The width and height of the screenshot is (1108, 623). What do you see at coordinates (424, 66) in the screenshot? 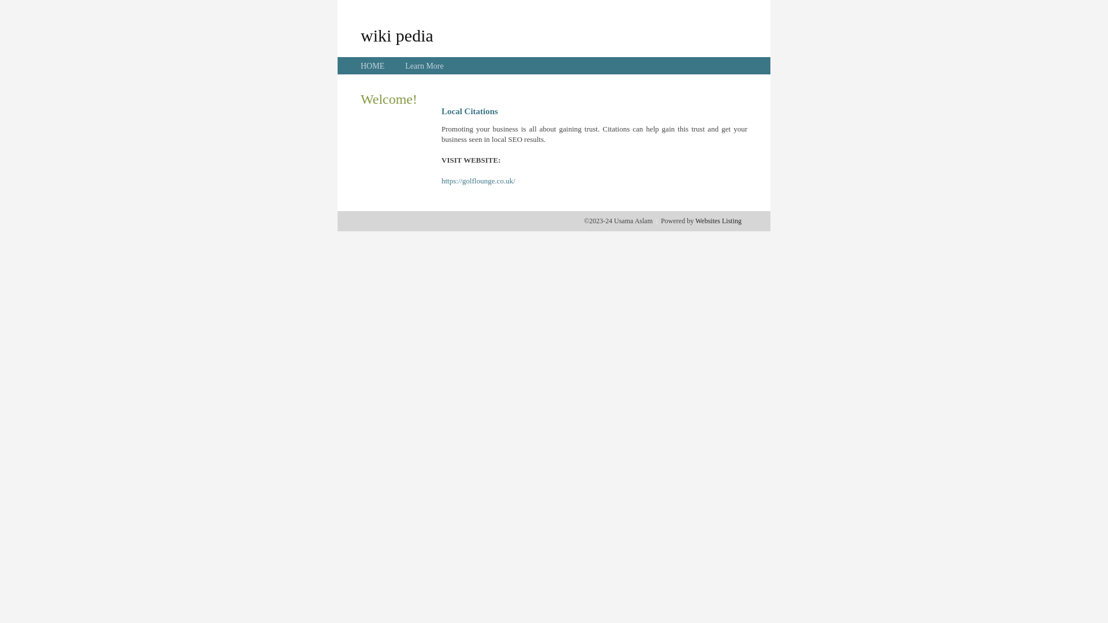
I see `Learn More` at bounding box center [424, 66].